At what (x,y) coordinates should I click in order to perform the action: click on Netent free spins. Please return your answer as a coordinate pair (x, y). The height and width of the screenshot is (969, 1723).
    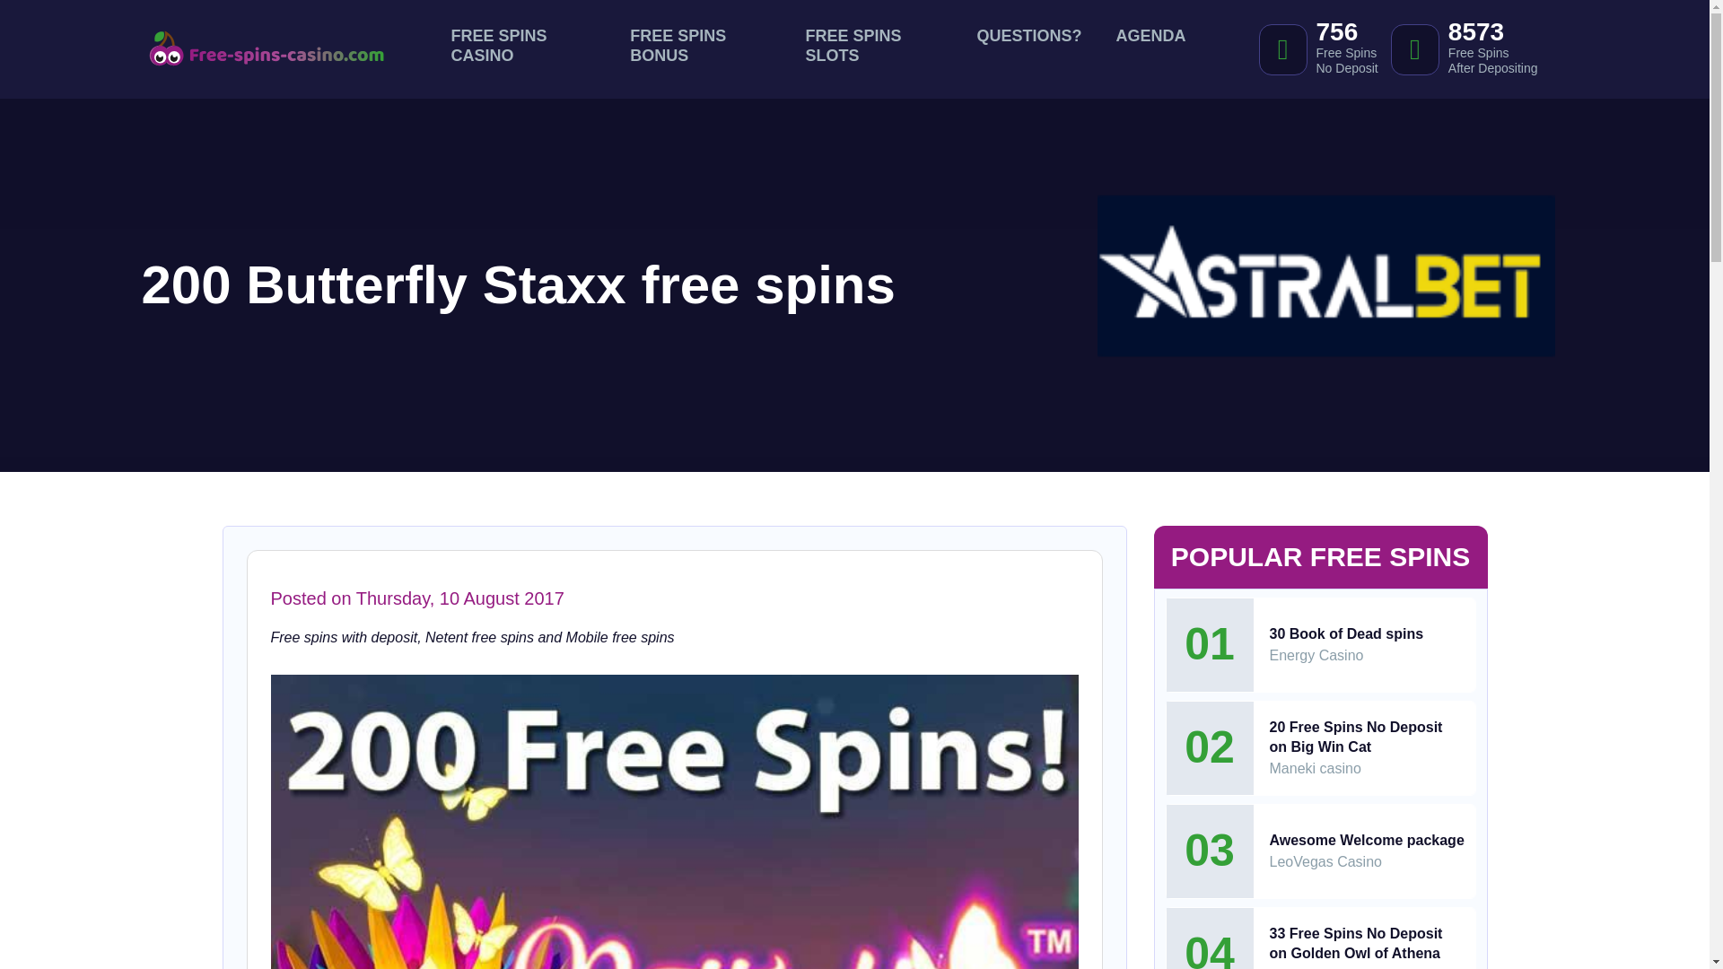
    Looking at the image, I should click on (1150, 49).